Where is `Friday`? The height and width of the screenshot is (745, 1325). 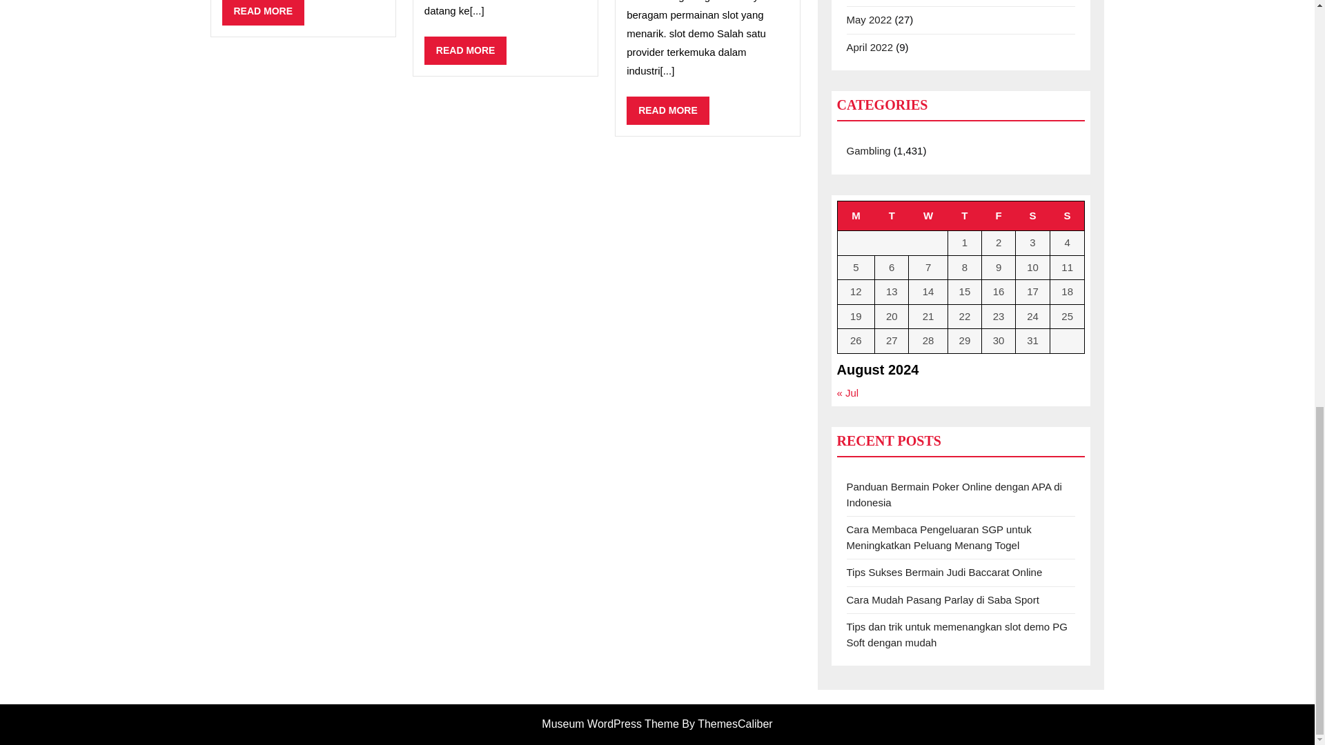 Friday is located at coordinates (999, 215).